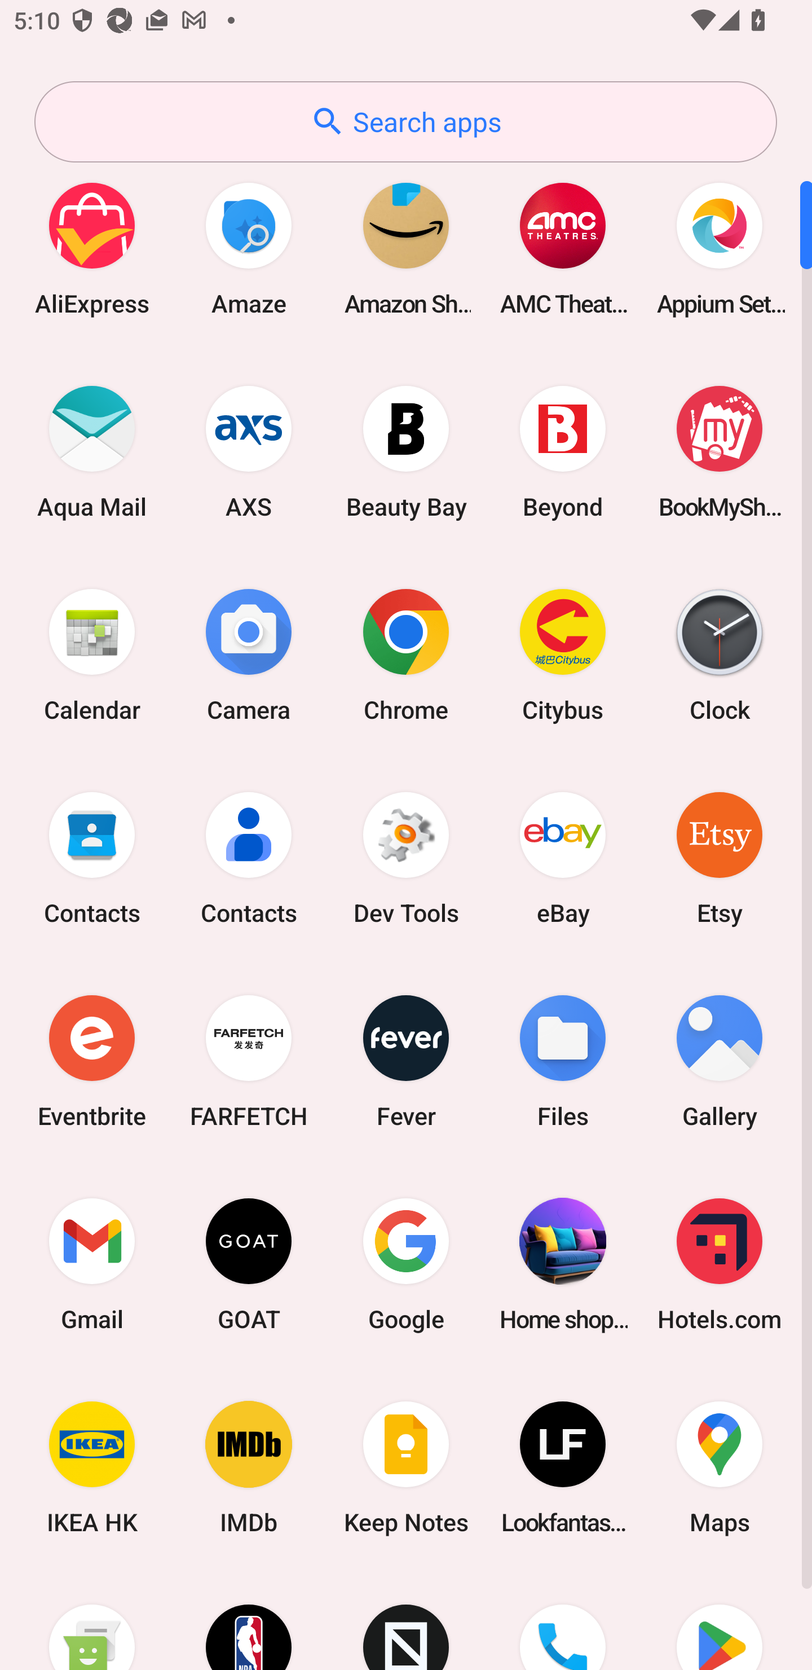  Describe the element at coordinates (406, 1264) in the screenshot. I see `Google` at that location.